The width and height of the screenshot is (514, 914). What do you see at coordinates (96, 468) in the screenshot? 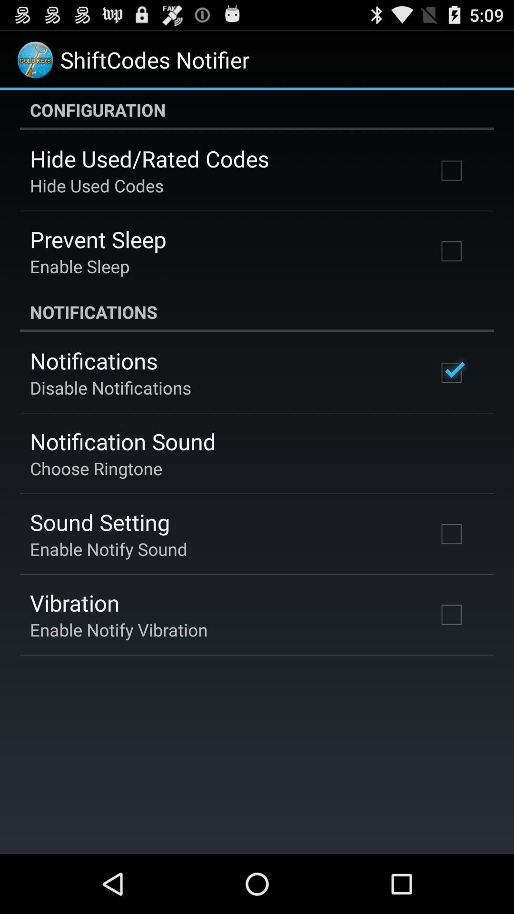
I see `press app below the notification sound item` at bounding box center [96, 468].